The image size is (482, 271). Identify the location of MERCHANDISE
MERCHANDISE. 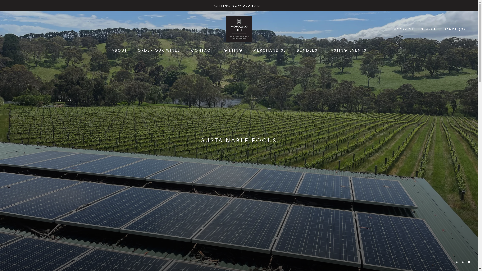
(270, 50).